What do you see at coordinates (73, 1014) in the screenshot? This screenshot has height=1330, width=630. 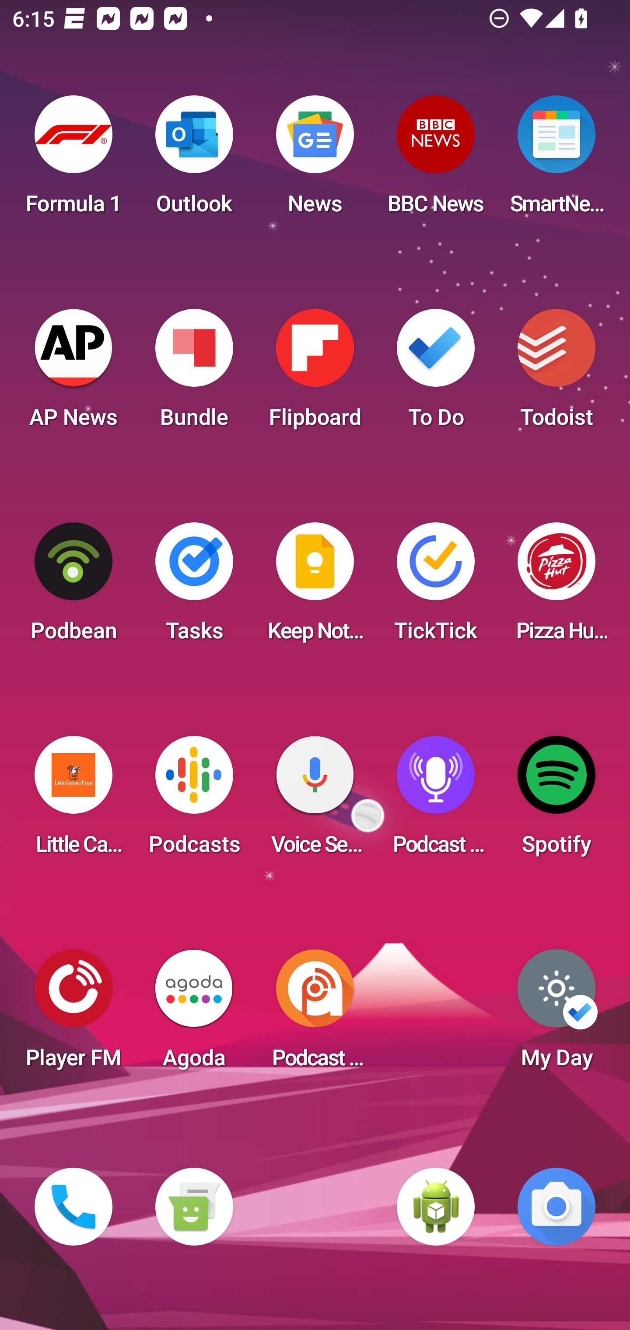 I see `Player FM` at bounding box center [73, 1014].